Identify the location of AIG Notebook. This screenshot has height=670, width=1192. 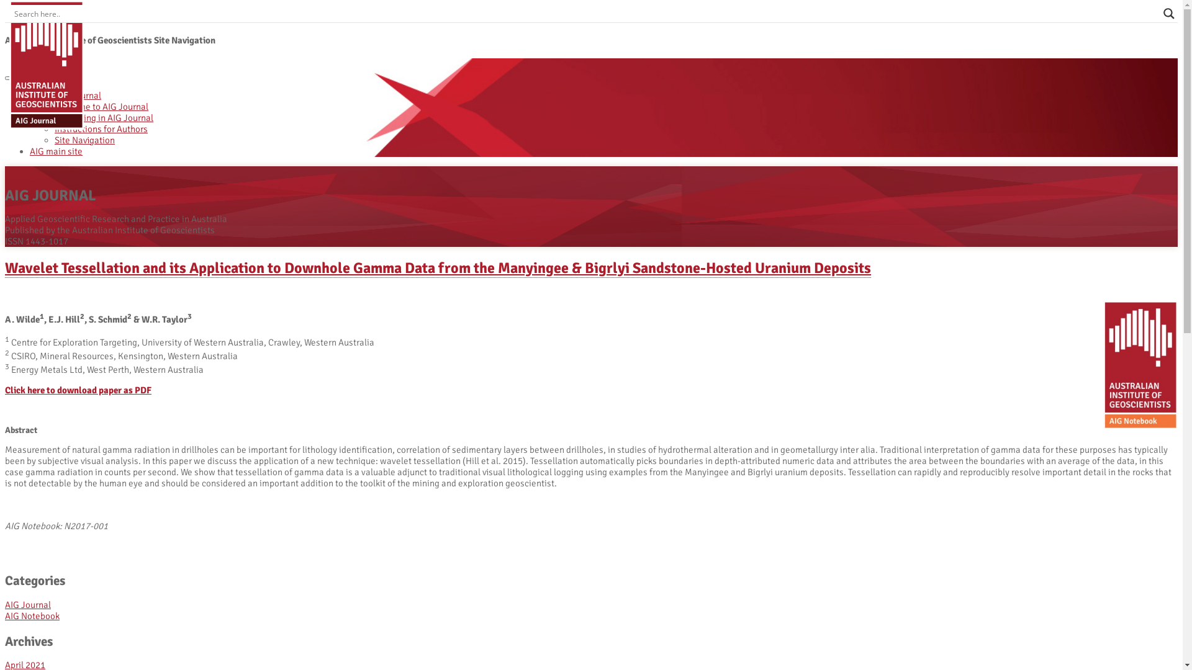
(32, 616).